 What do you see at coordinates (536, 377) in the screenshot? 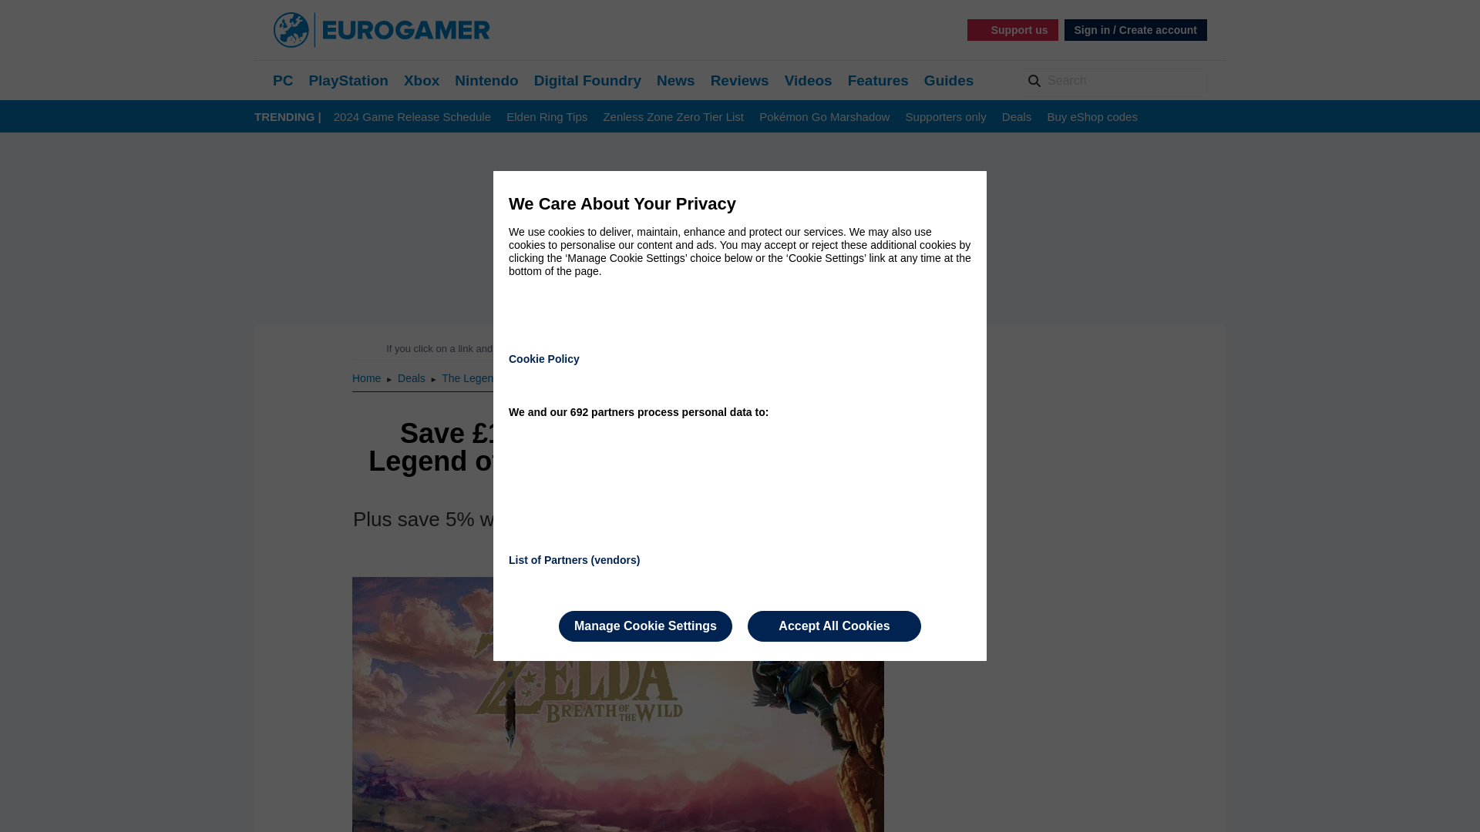
I see `The Legend of Zelda: Breath of the Wild` at bounding box center [536, 377].